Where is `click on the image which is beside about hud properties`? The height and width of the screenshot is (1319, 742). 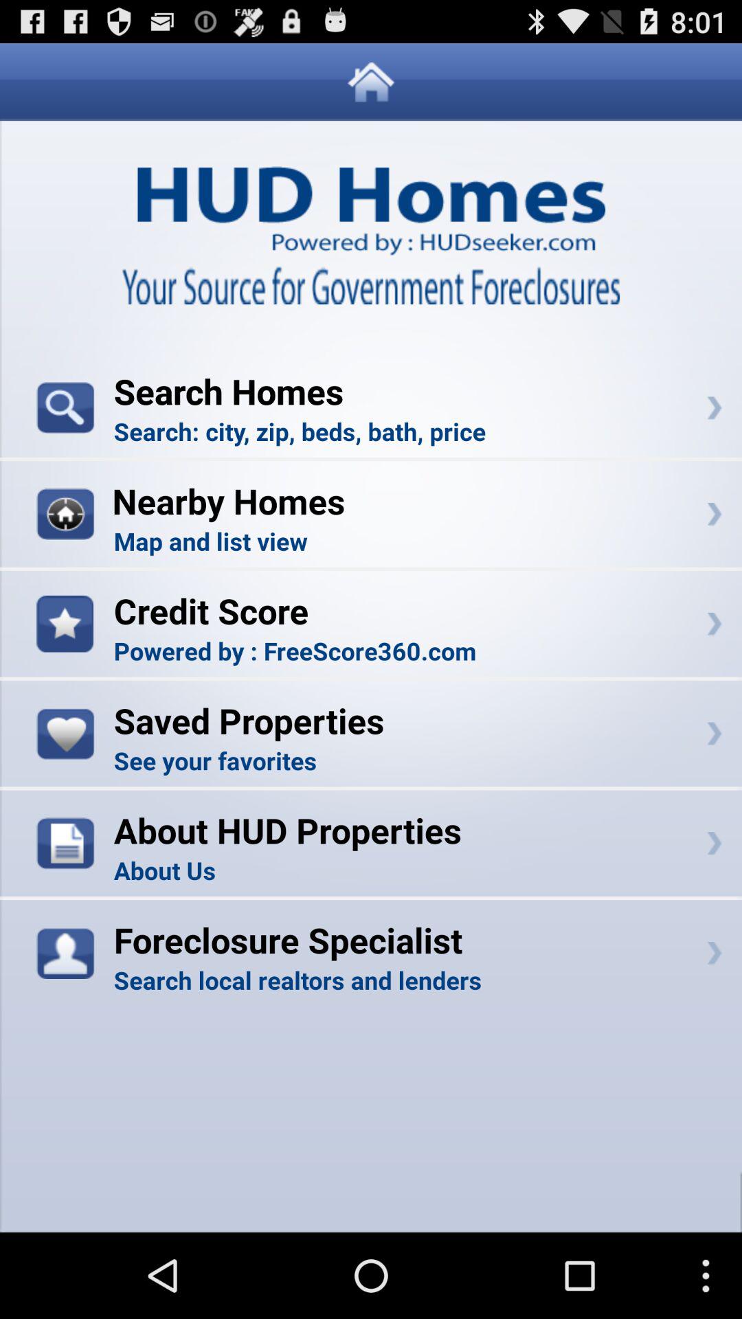
click on the image which is beside about hud properties is located at coordinates (65, 844).